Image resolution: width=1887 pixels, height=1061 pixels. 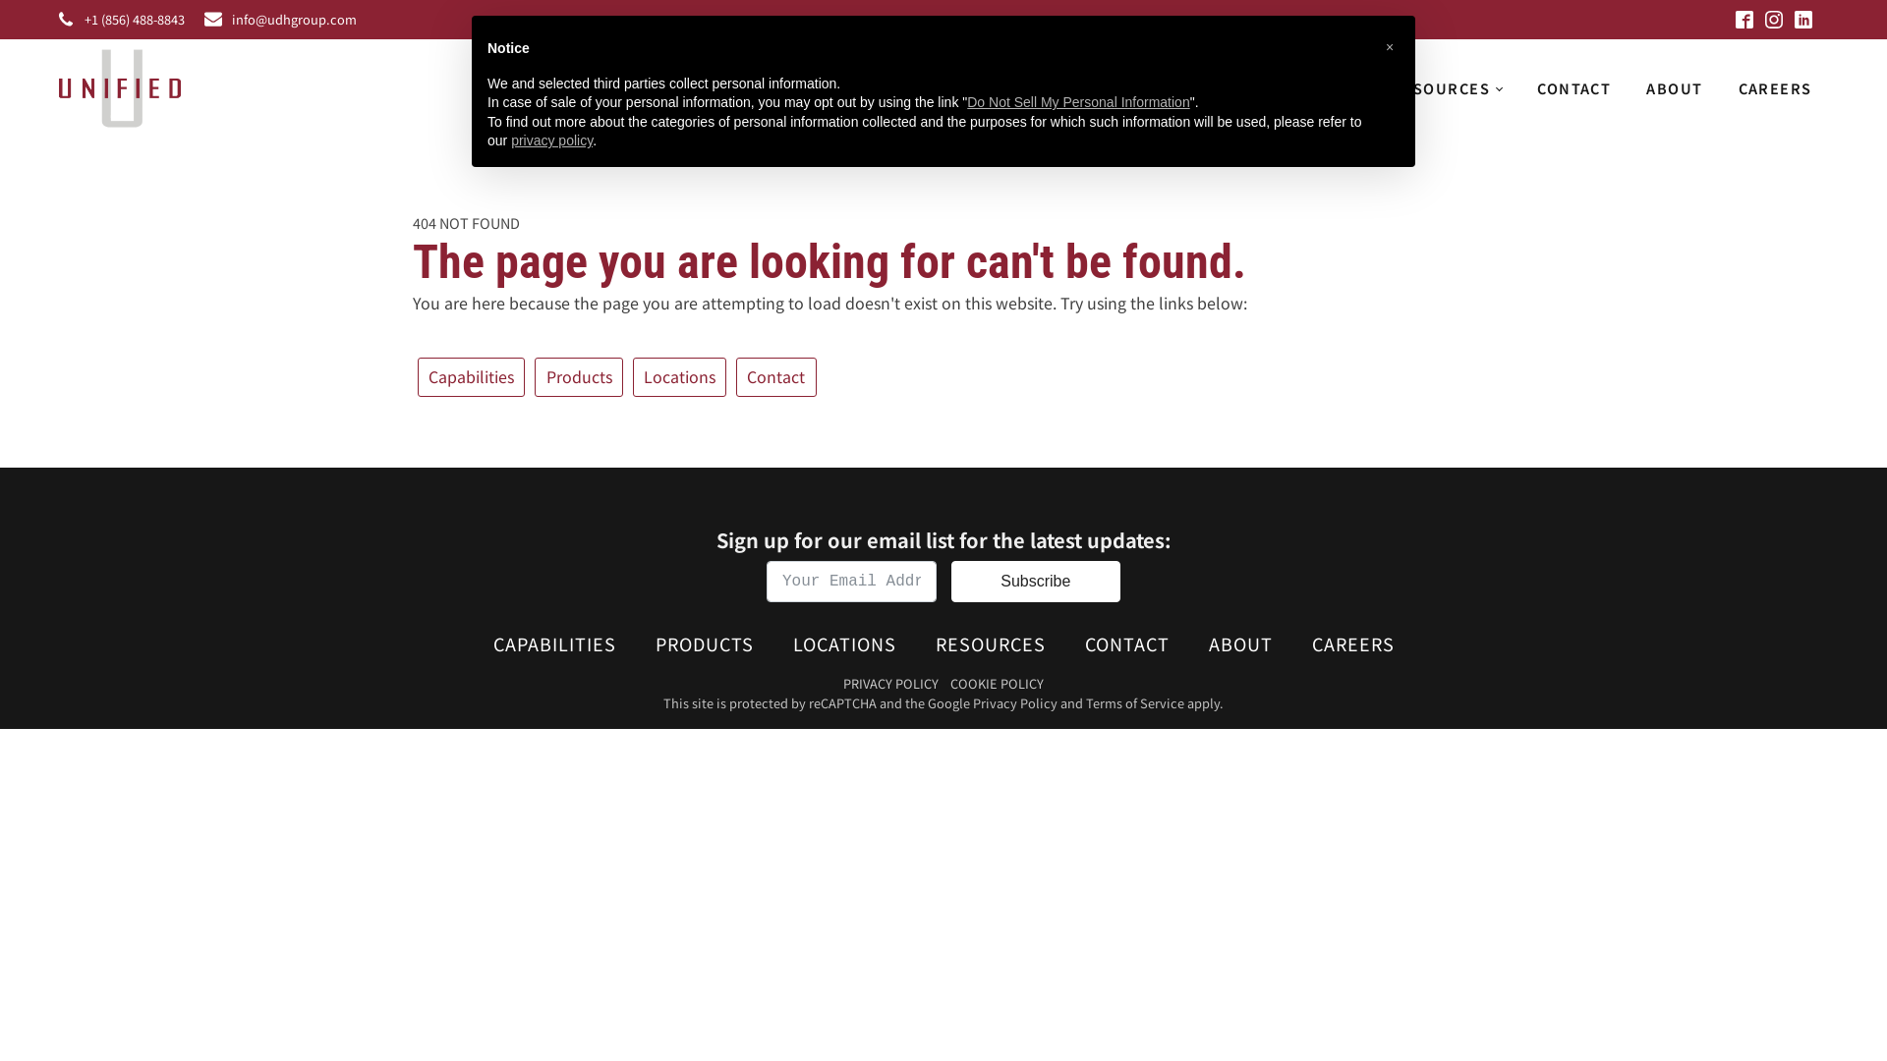 I want to click on LOCATIONS, so click(x=1311, y=88).